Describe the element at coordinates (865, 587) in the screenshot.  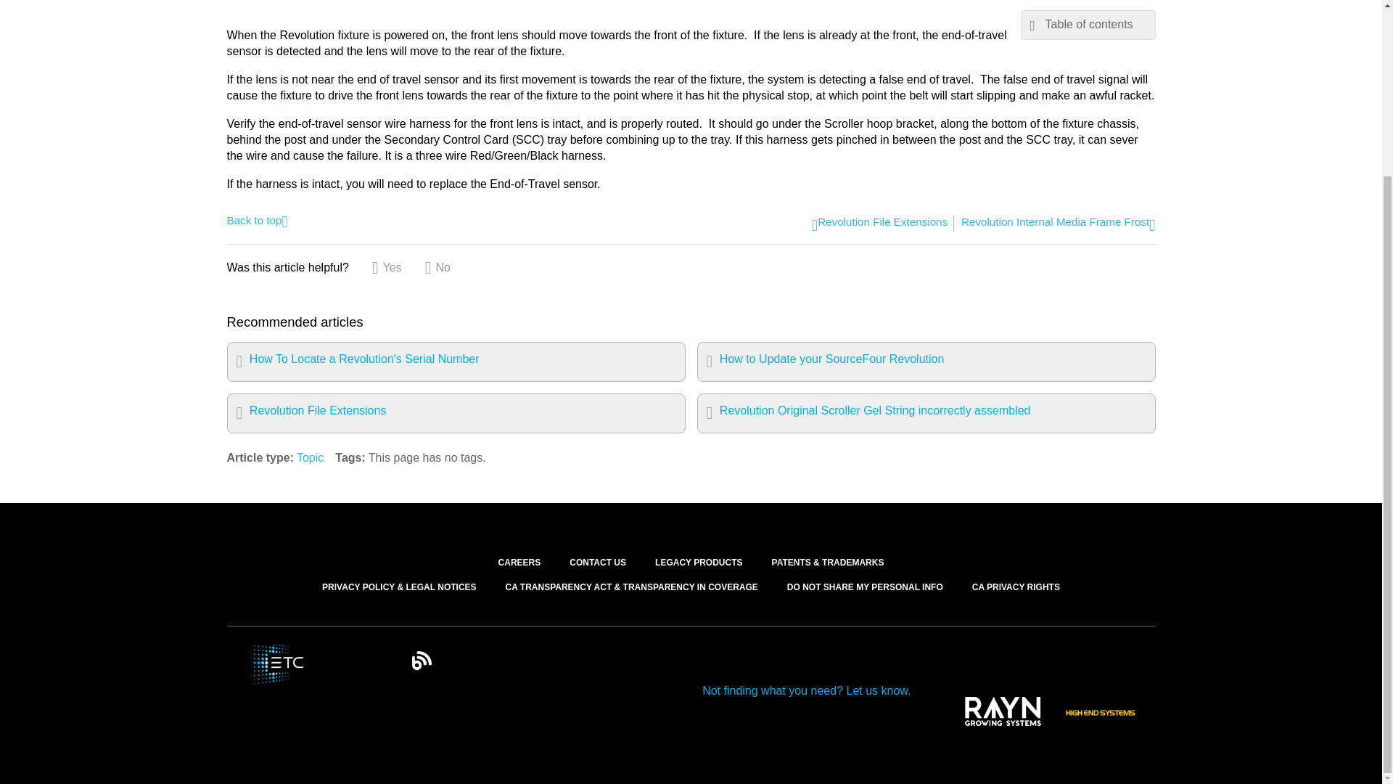
I see `DO NOT SHARE MY PERSONAL INFO` at that location.